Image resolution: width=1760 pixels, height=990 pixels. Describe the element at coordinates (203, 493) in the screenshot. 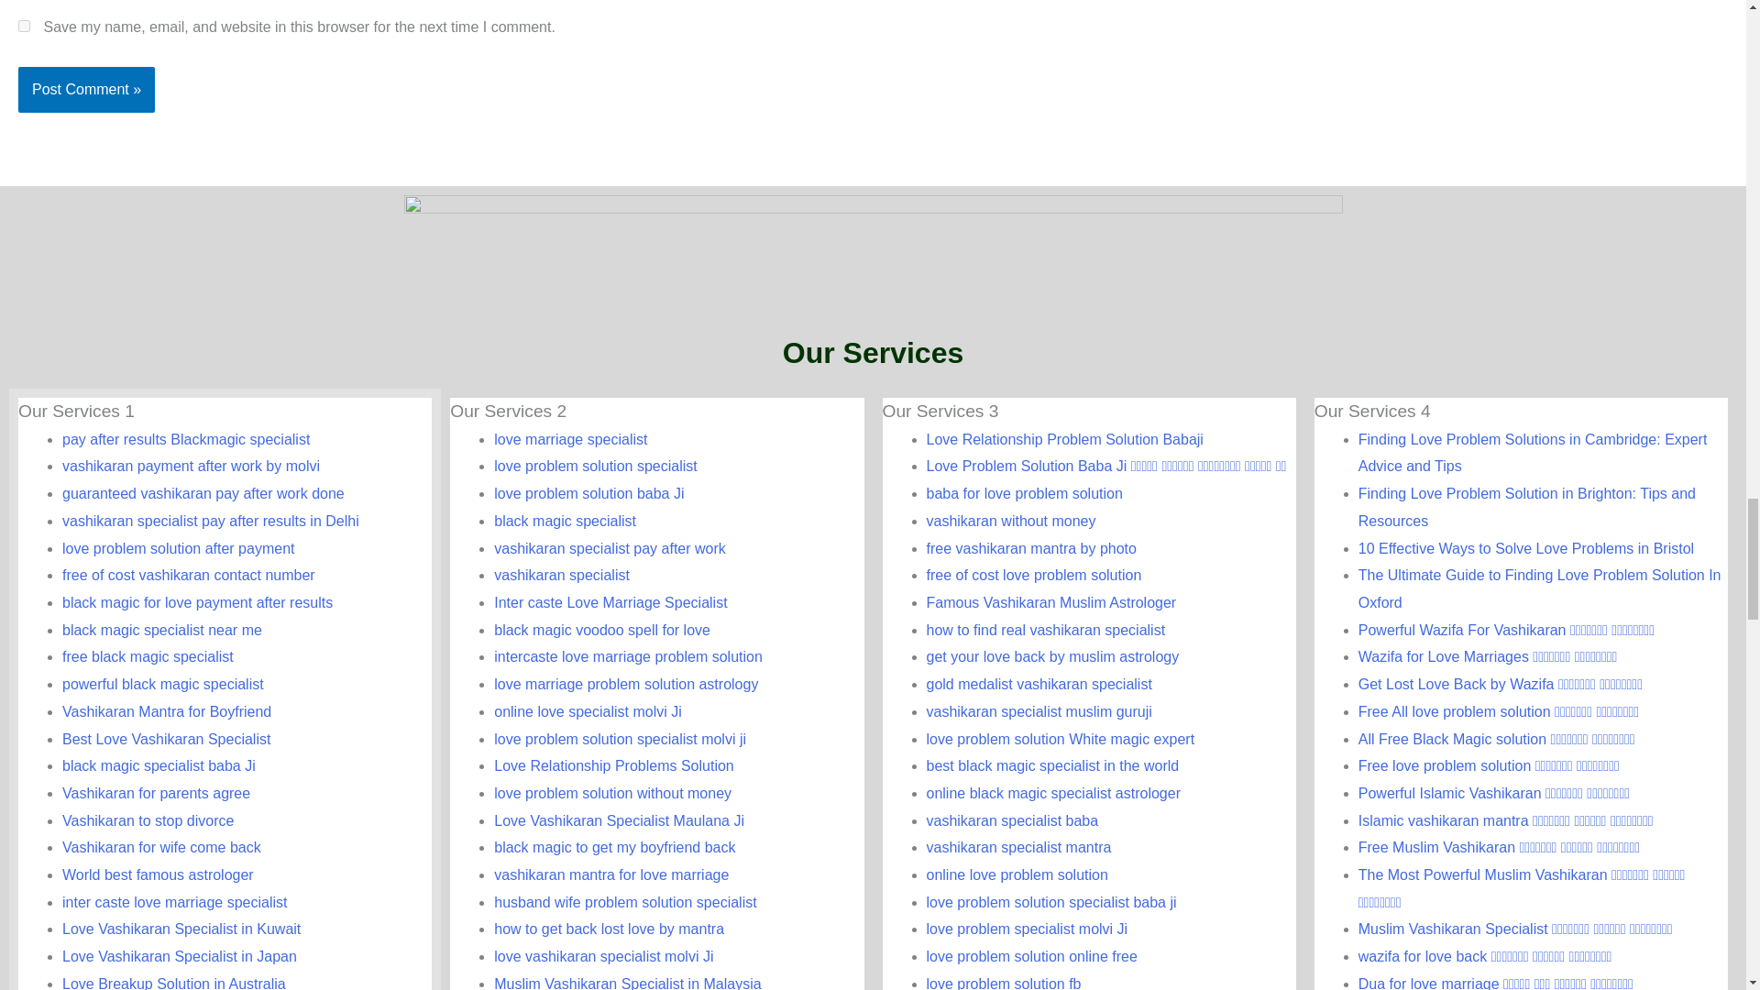

I see `guaranteed vashikaran pay after work done` at that location.